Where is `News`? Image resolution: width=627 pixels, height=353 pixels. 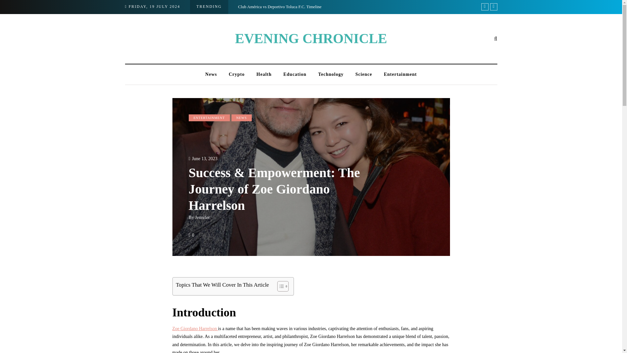 News is located at coordinates (211, 75).